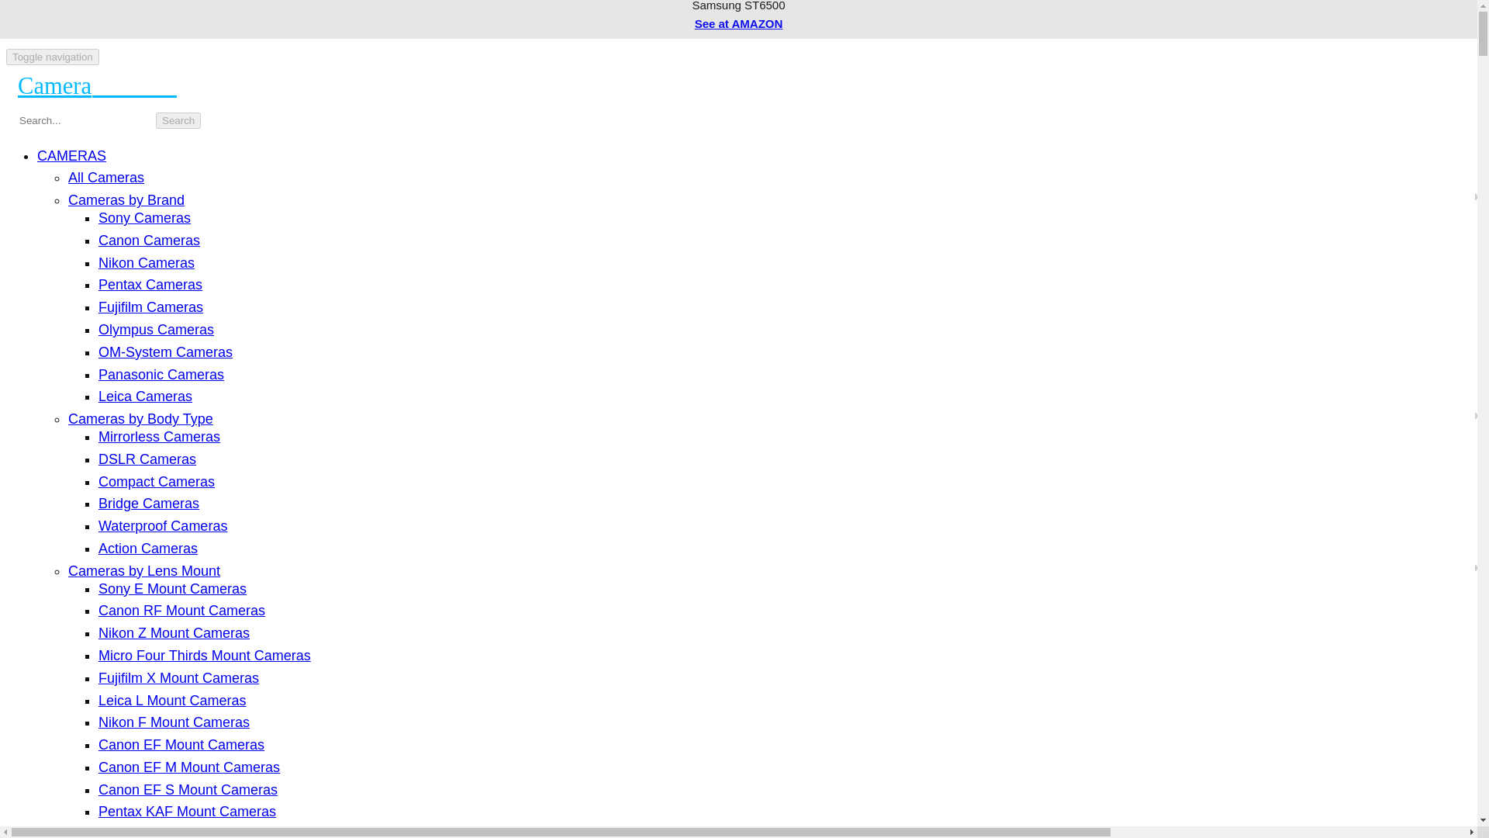 This screenshot has width=1489, height=838. I want to click on Pentax KAF Mount Cameras, so click(186, 812).